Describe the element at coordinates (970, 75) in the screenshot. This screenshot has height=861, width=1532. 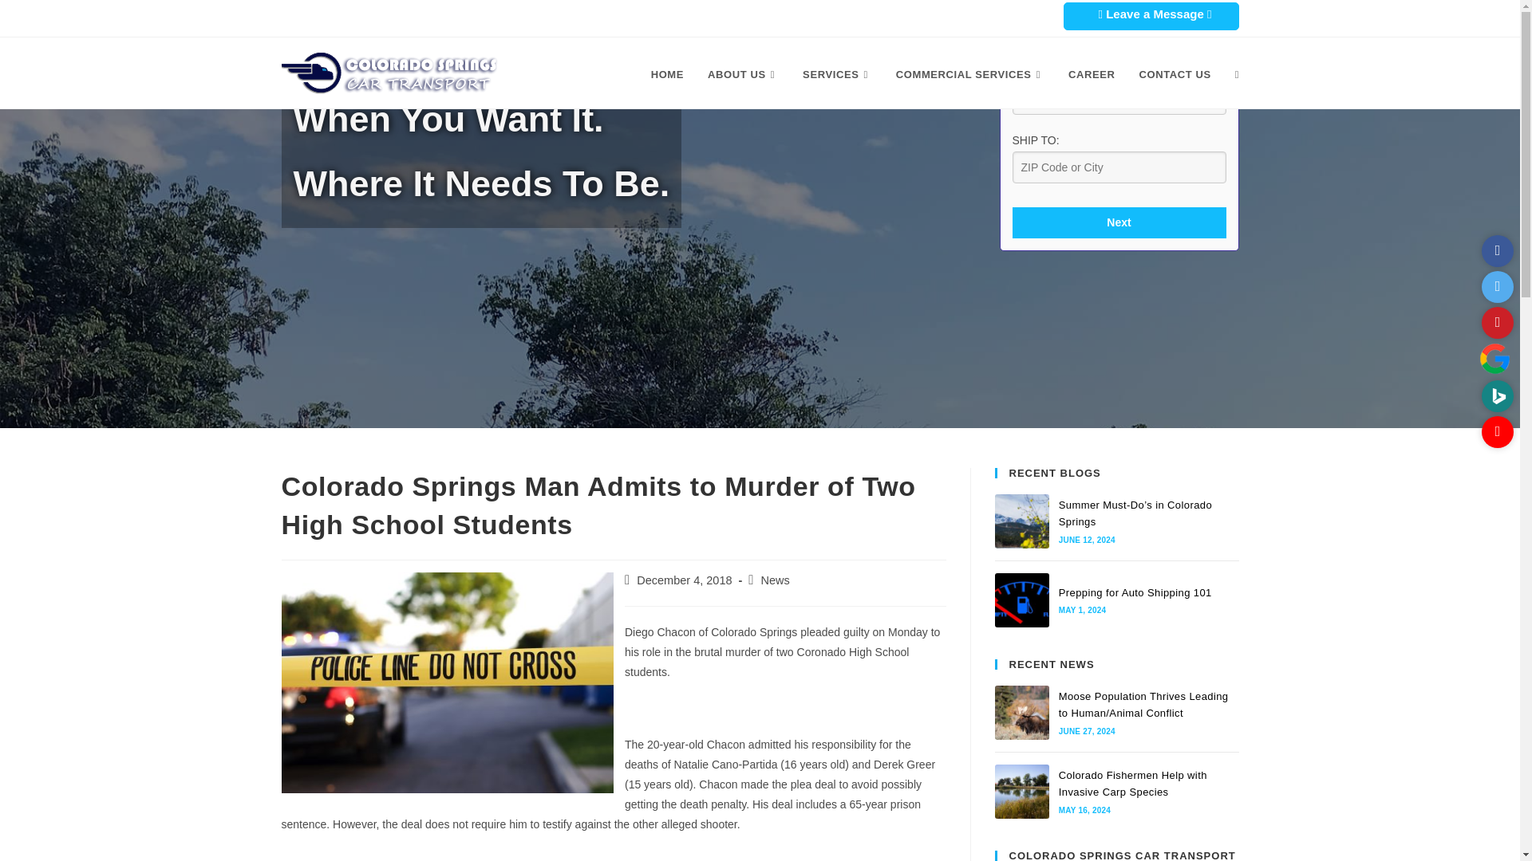
I see `COMMERCIAL SERVICES` at that location.